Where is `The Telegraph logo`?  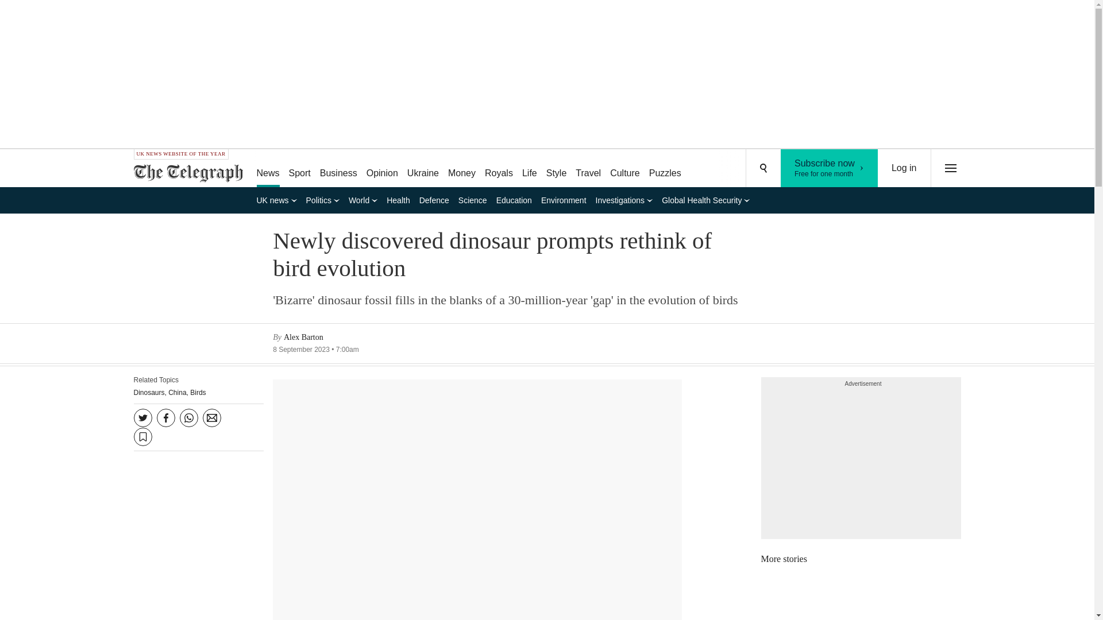
The Telegraph logo is located at coordinates (192, 173).